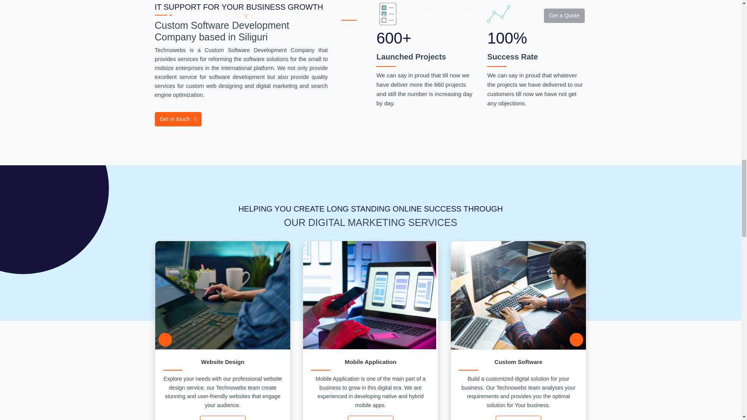  What do you see at coordinates (370, 362) in the screenshot?
I see `Mobile Application` at bounding box center [370, 362].